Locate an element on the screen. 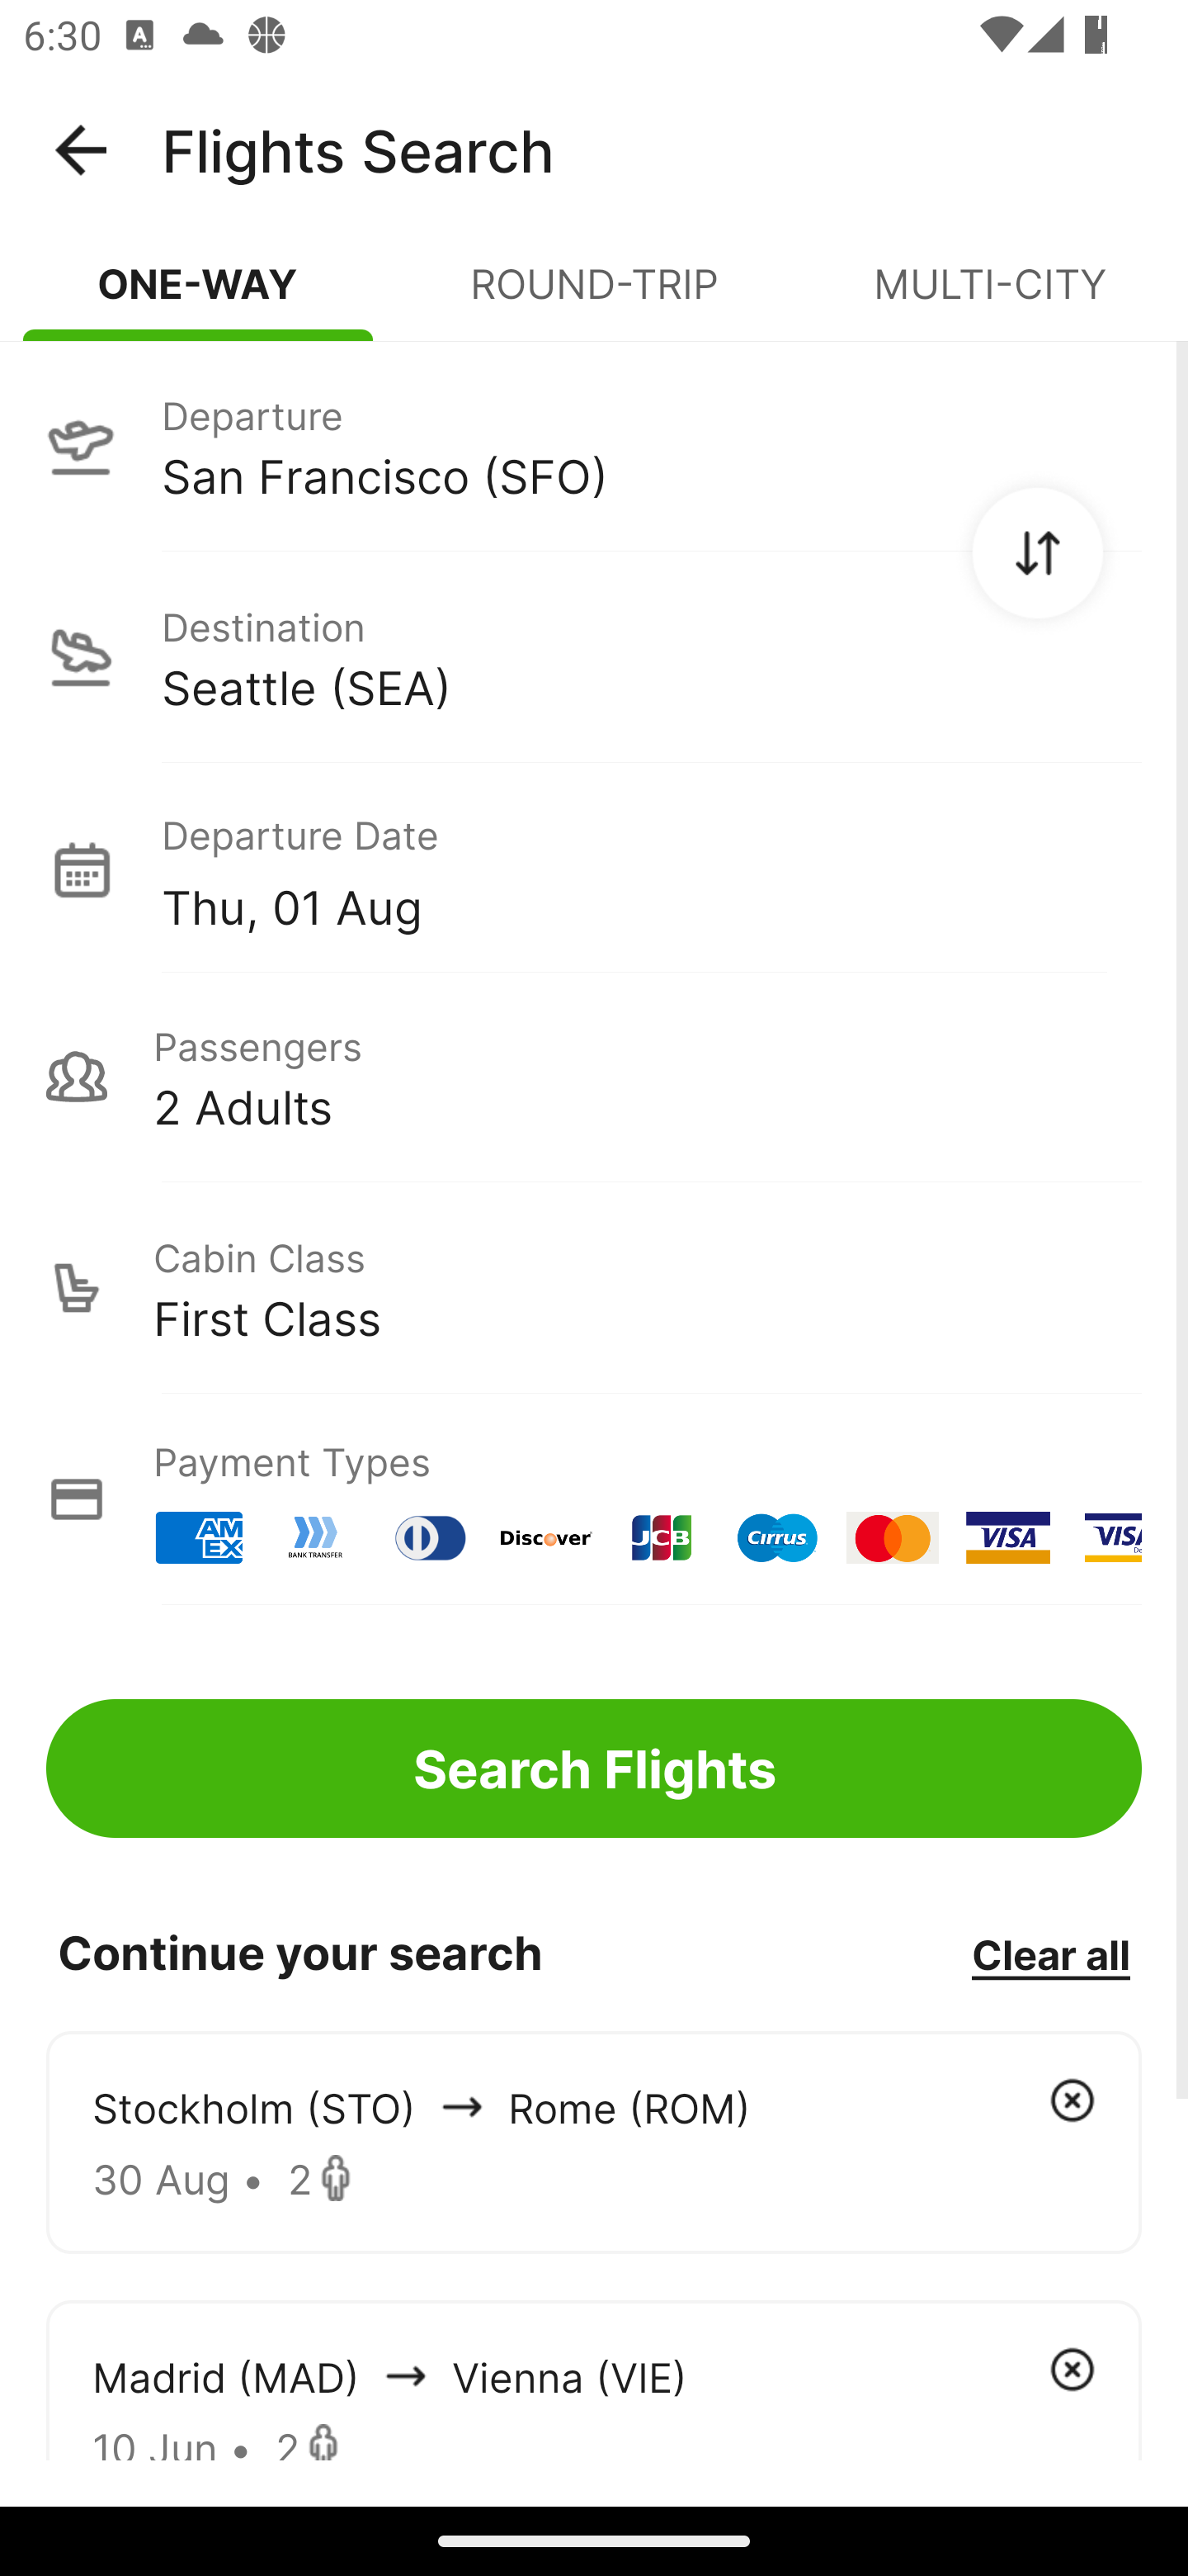 The width and height of the screenshot is (1188, 2576). Destination Seattle (SEA) is located at coordinates (594, 657).